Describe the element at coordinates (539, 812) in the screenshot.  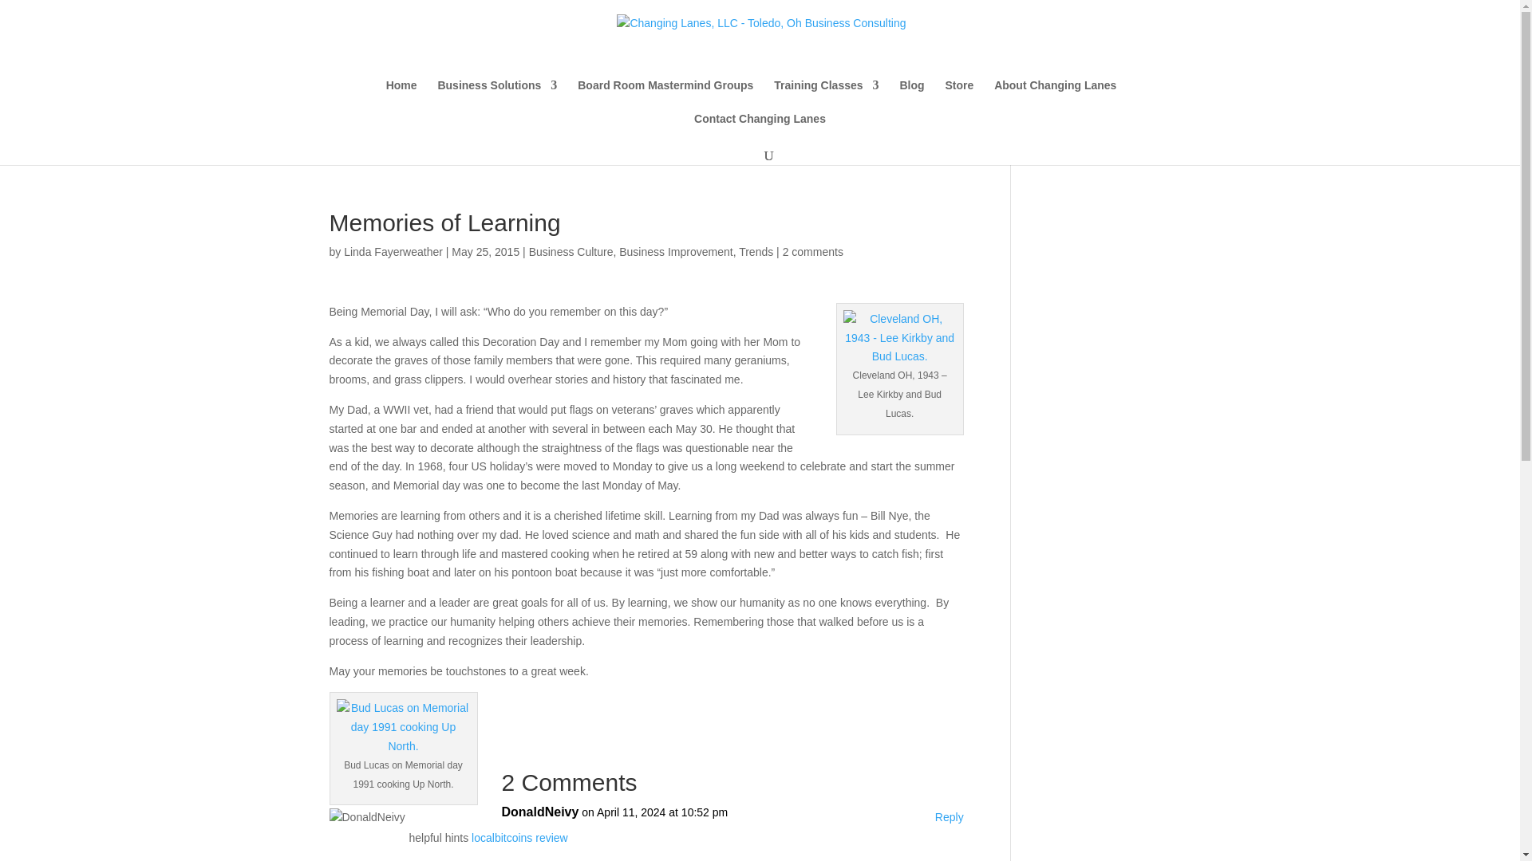
I see `DonaldNeivy` at that location.